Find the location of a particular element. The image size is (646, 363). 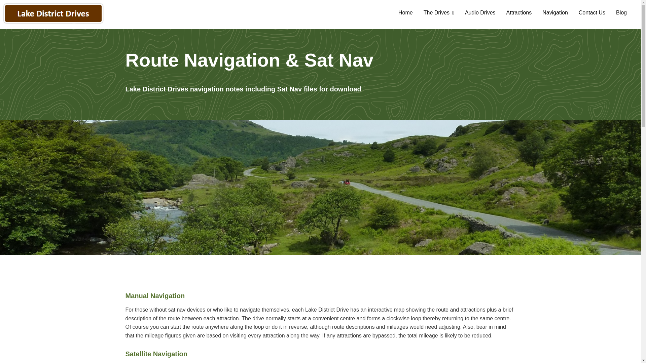

The Drives is located at coordinates (439, 12).